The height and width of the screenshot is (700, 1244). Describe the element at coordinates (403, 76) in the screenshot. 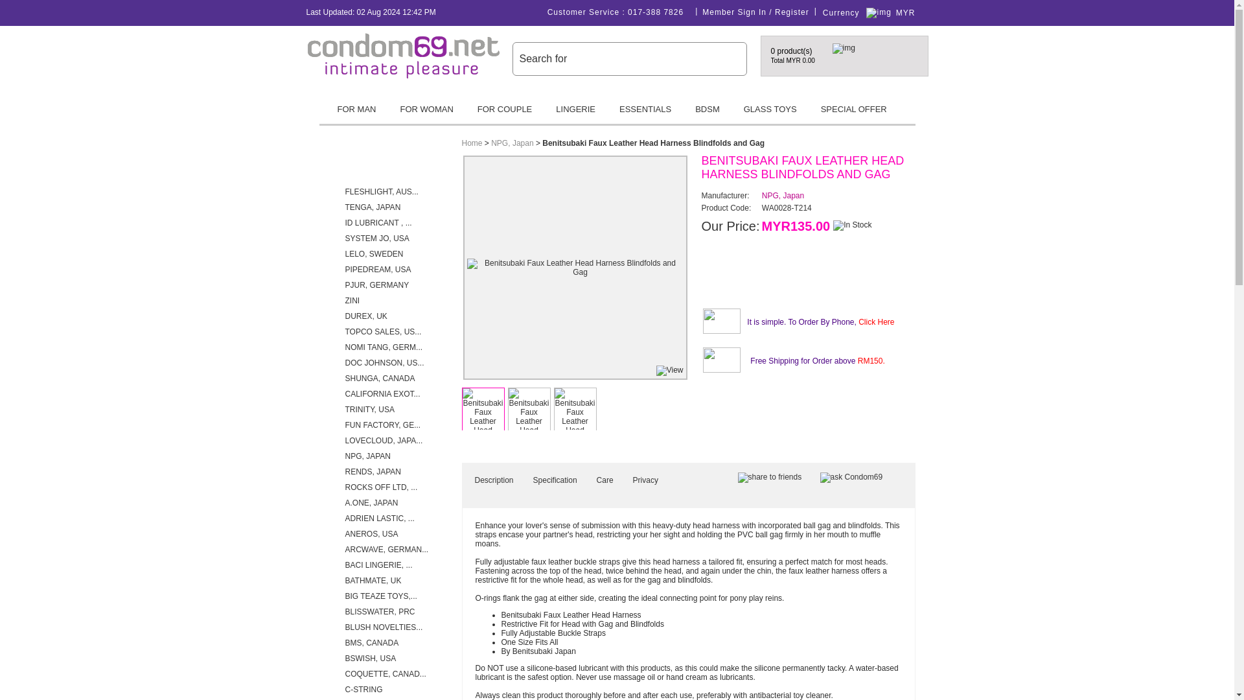

I see `Condom69` at that location.